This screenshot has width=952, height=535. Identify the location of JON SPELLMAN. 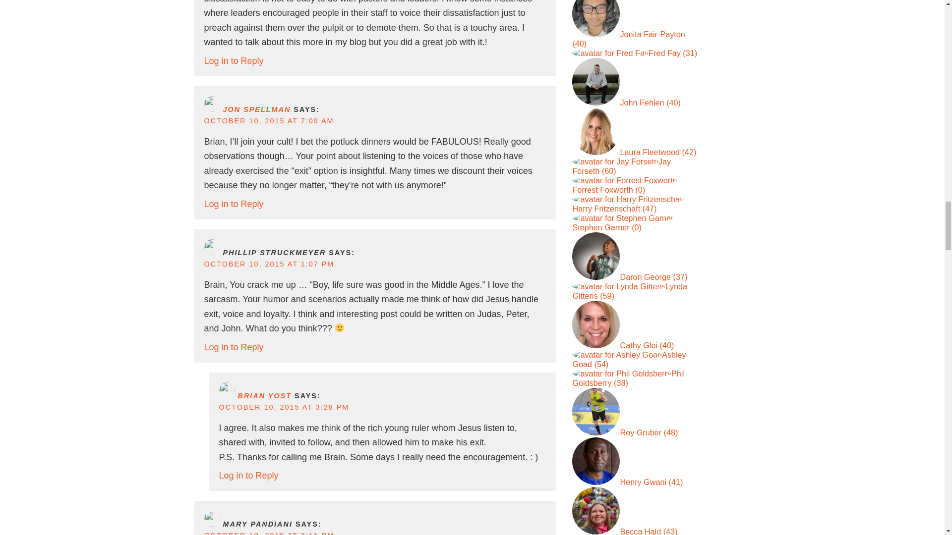
(257, 109).